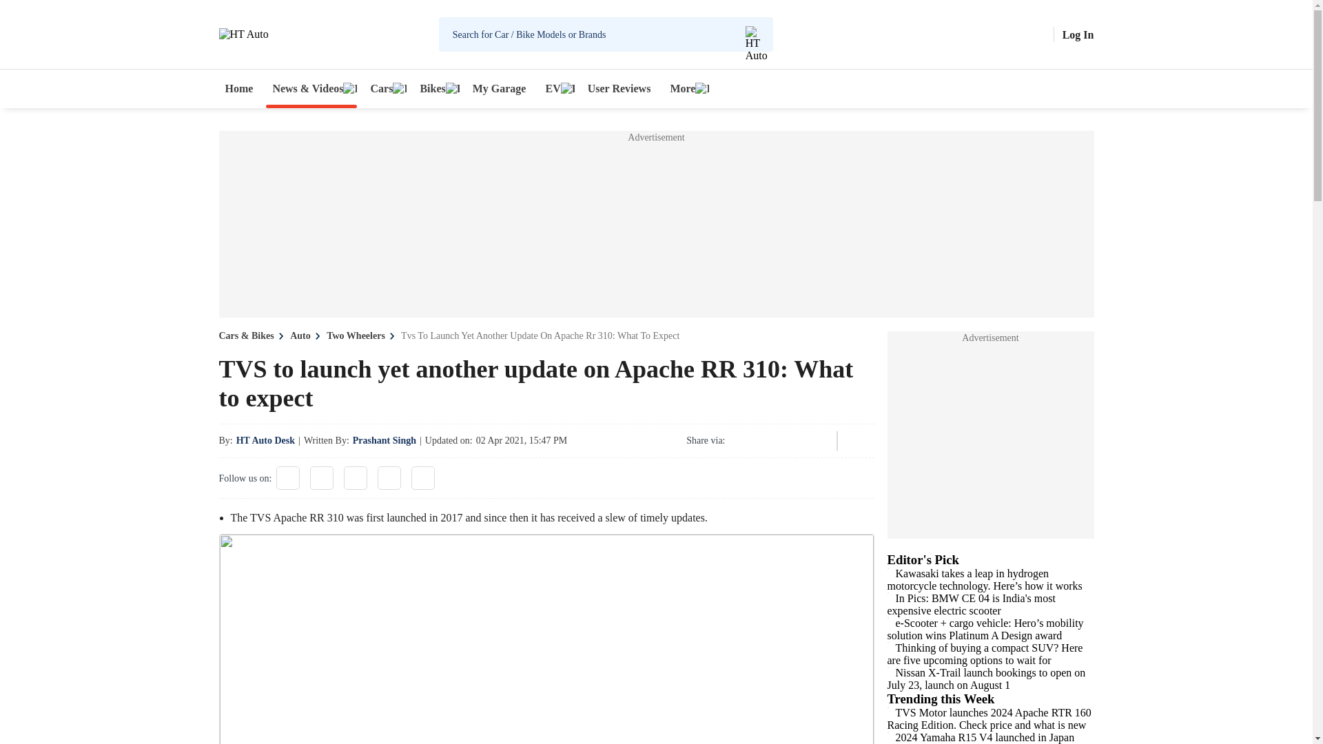 This screenshot has height=744, width=1323. Describe the element at coordinates (500, 88) in the screenshot. I see `My Garage` at that location.